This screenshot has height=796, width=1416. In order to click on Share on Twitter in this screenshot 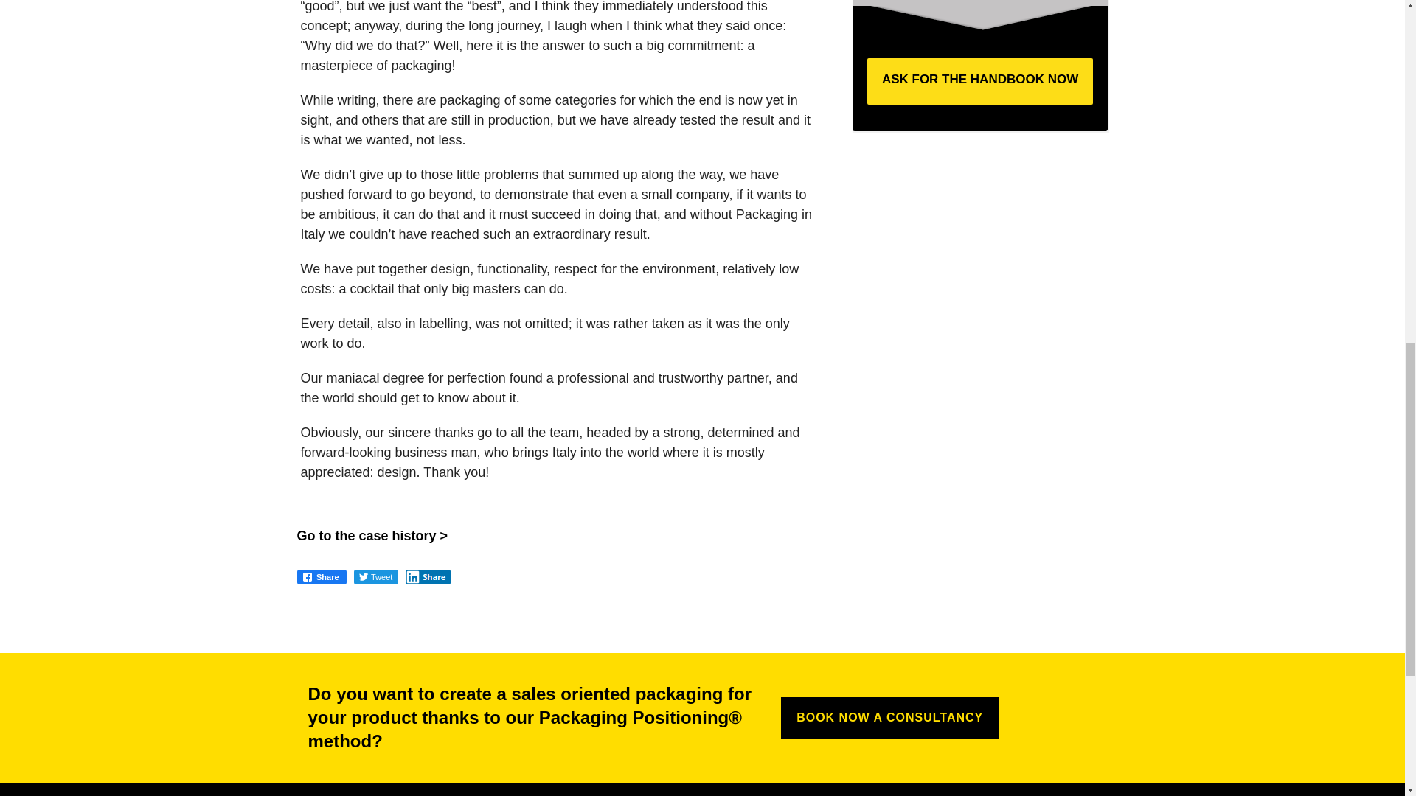, I will do `click(376, 579)`.